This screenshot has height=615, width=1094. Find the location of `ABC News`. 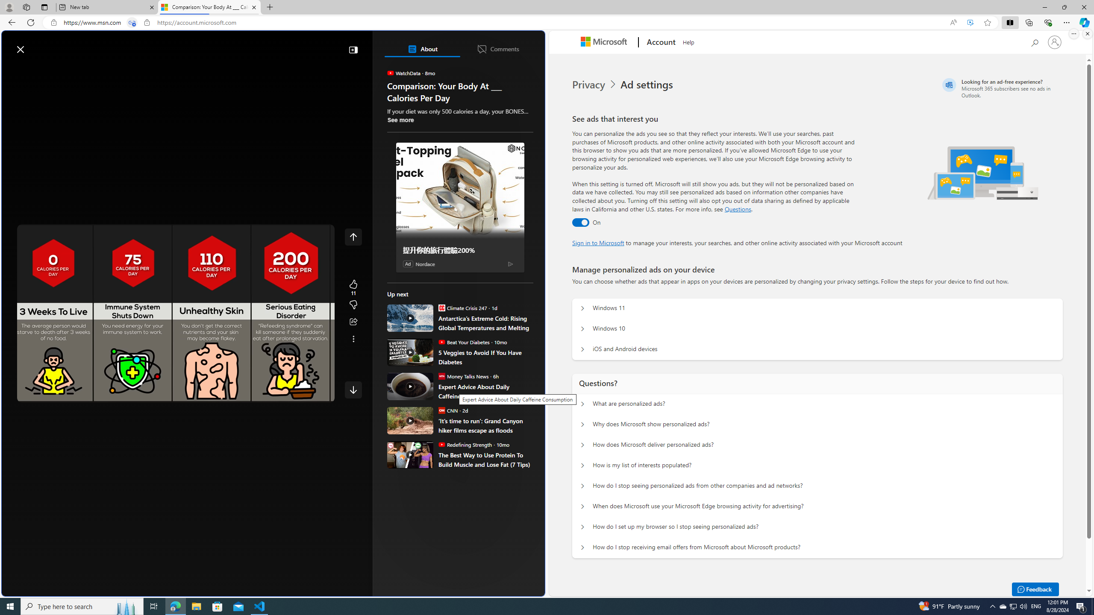

ABC News is located at coordinates (417, 313).